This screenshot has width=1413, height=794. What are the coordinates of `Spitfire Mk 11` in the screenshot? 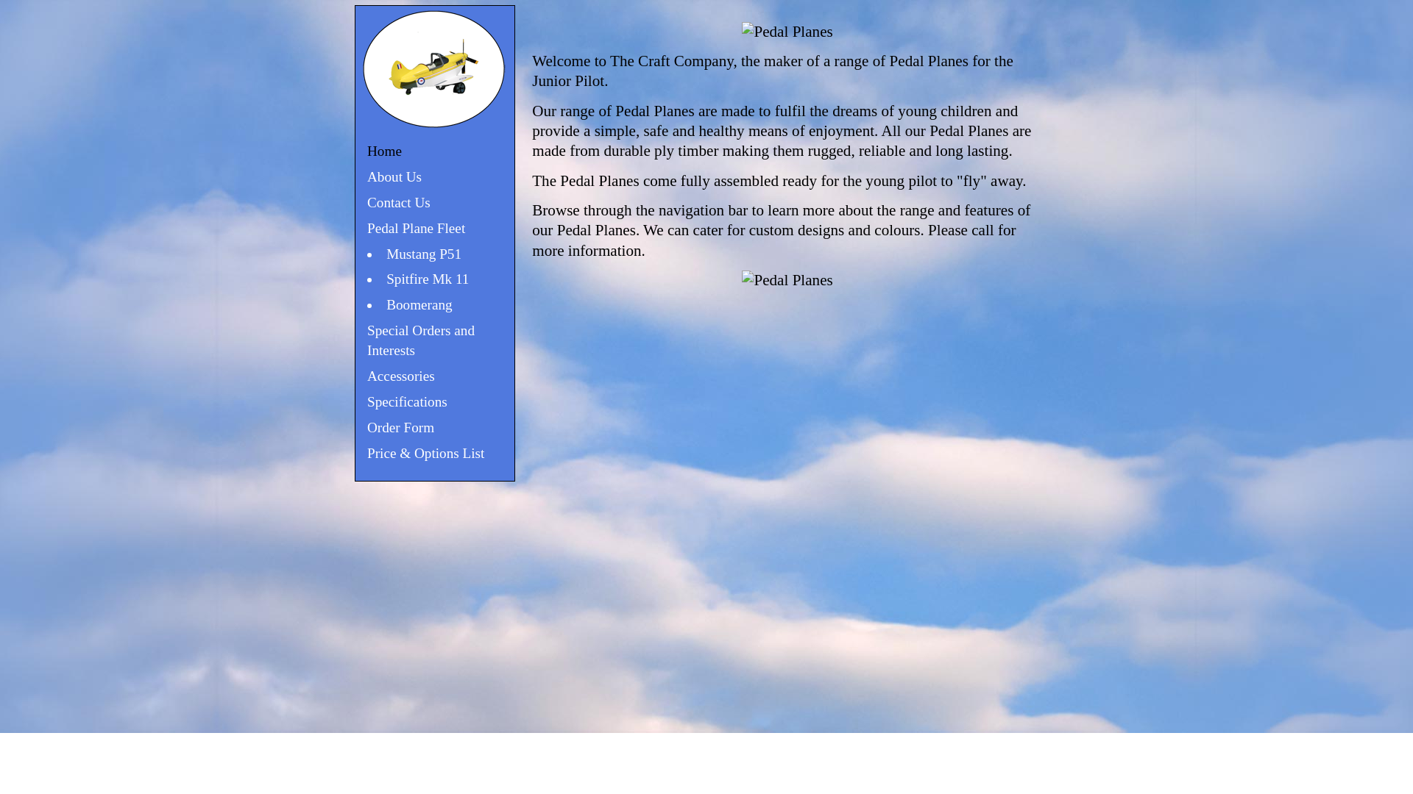 It's located at (428, 279).